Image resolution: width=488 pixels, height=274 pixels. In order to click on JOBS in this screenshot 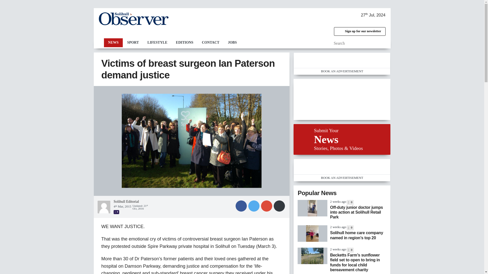, I will do `click(232, 43)`.